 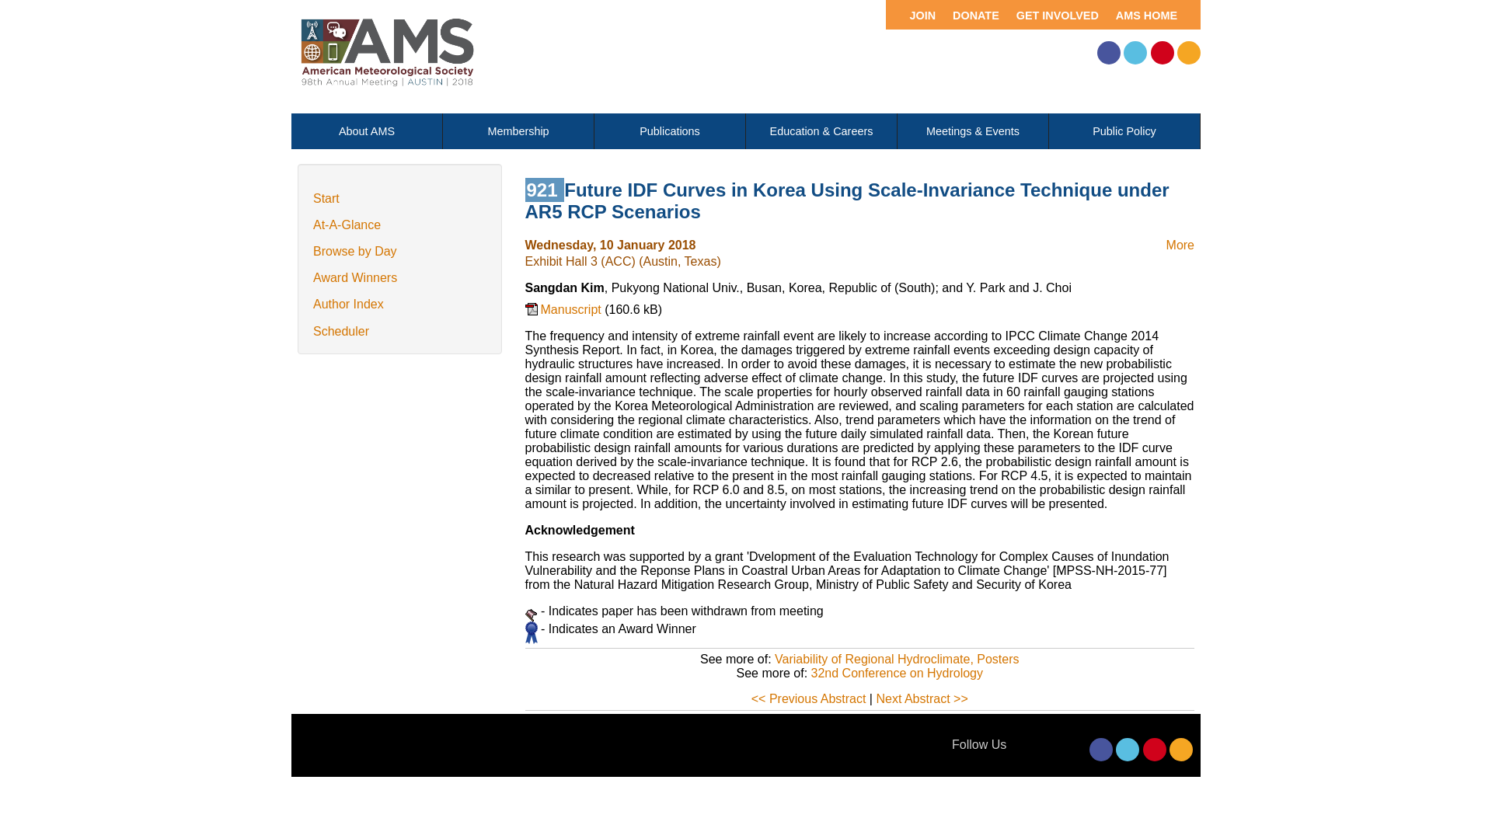 What do you see at coordinates (914, 14) in the screenshot?
I see `JOIN` at bounding box center [914, 14].